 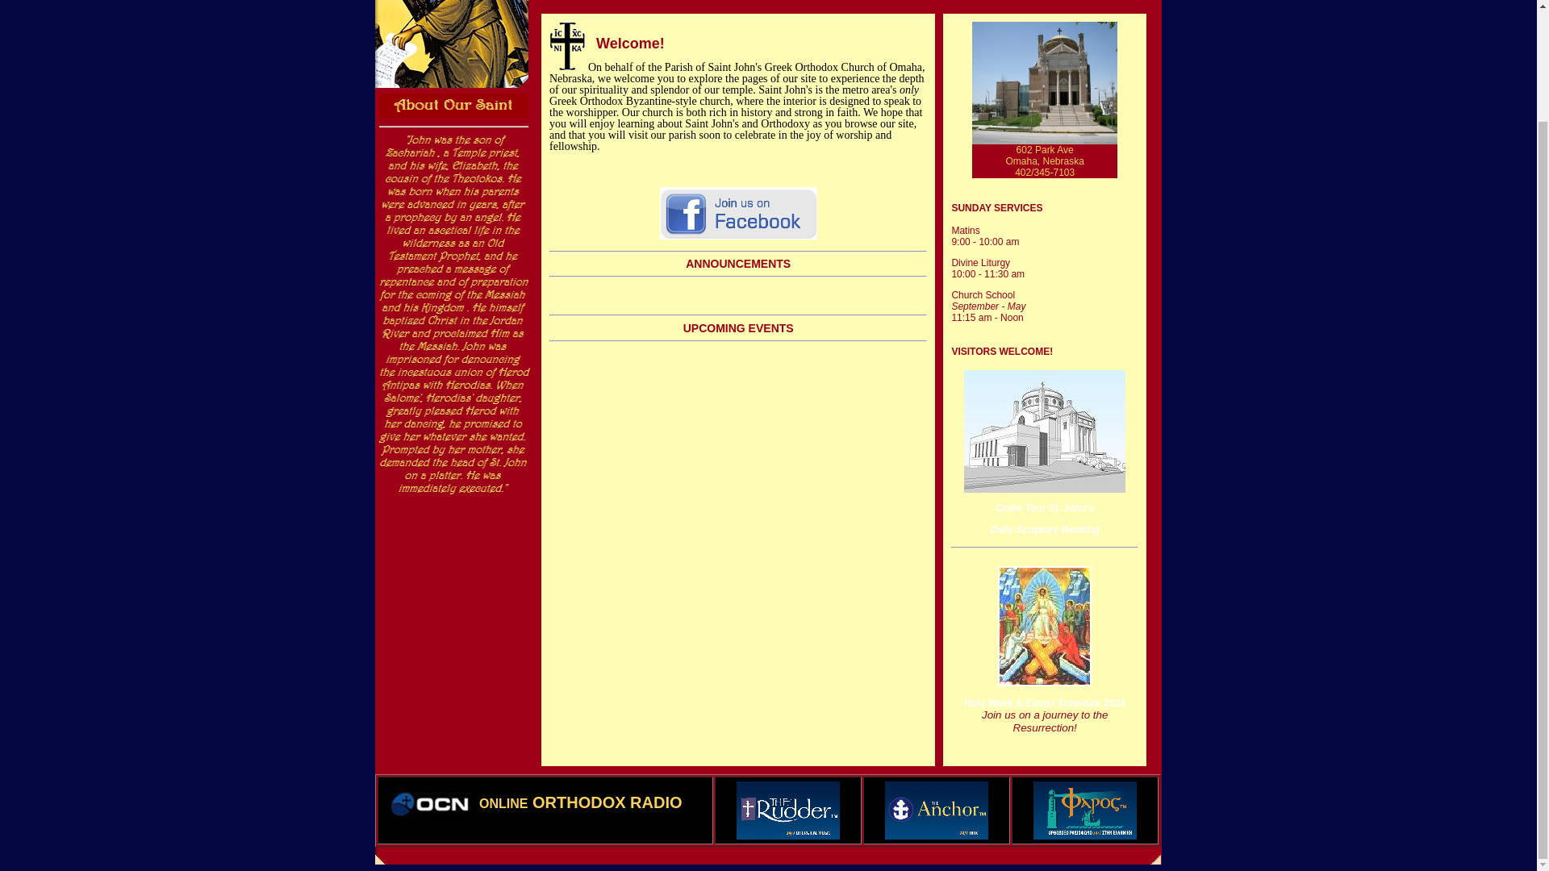 I want to click on Come Tour St. John's, so click(x=1044, y=498).